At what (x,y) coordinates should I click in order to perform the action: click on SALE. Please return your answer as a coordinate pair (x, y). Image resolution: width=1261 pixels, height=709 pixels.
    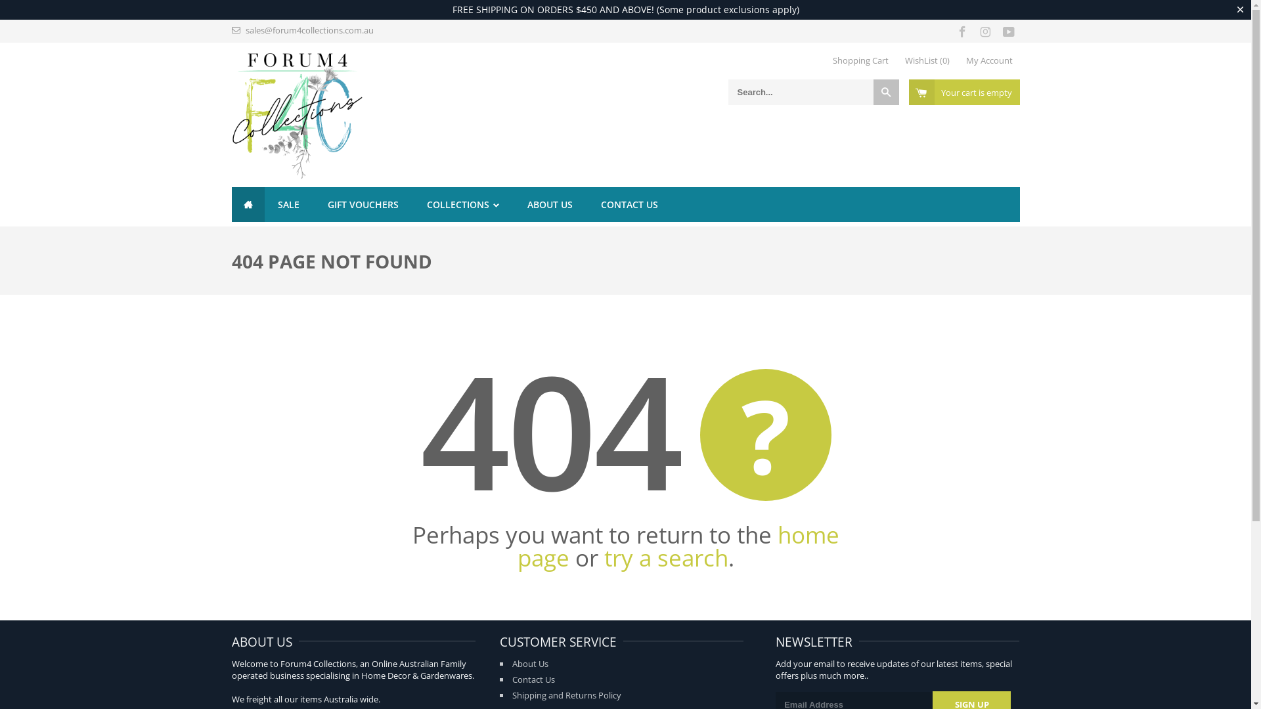
    Looking at the image, I should click on (288, 205).